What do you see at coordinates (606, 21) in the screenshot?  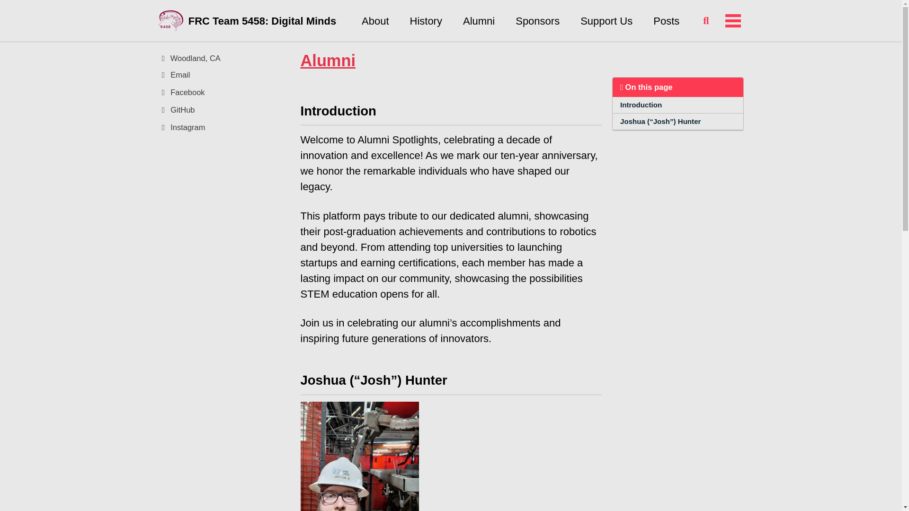 I see `Support Us` at bounding box center [606, 21].